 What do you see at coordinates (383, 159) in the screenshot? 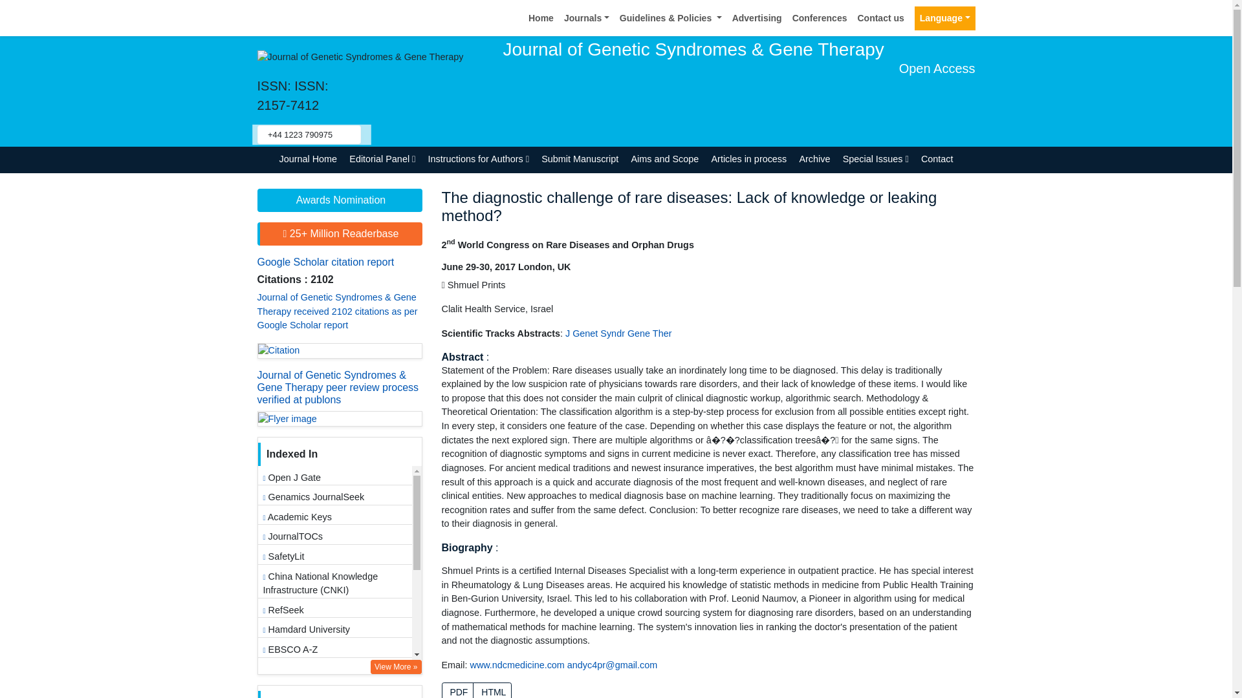
I see `Editorial Panel` at bounding box center [383, 159].